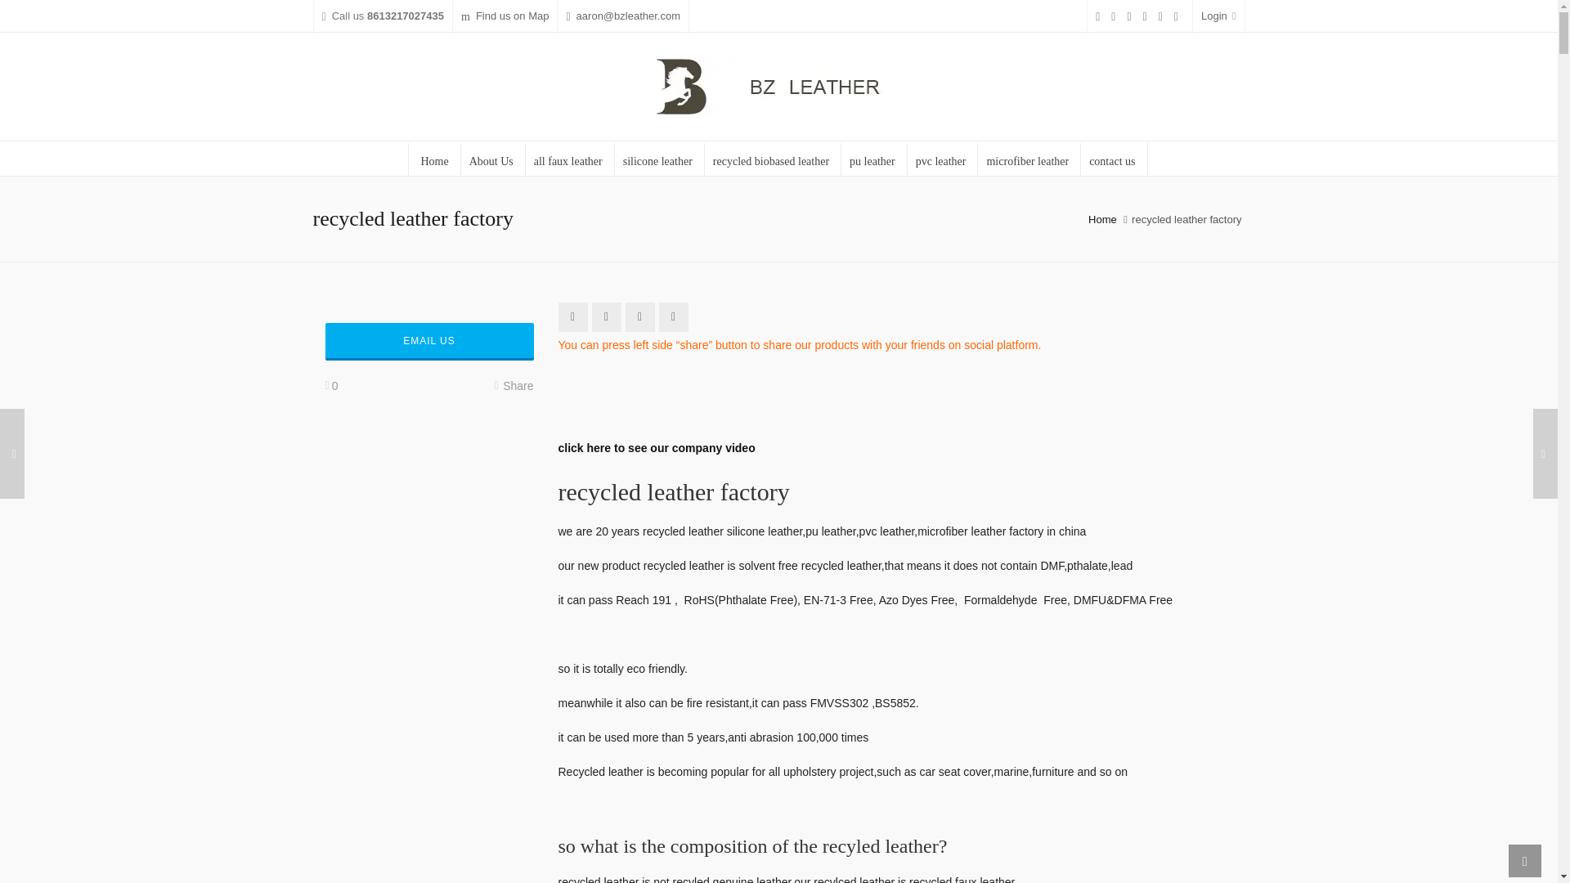 This screenshot has height=883, width=1570. I want to click on About Us, so click(492, 160).